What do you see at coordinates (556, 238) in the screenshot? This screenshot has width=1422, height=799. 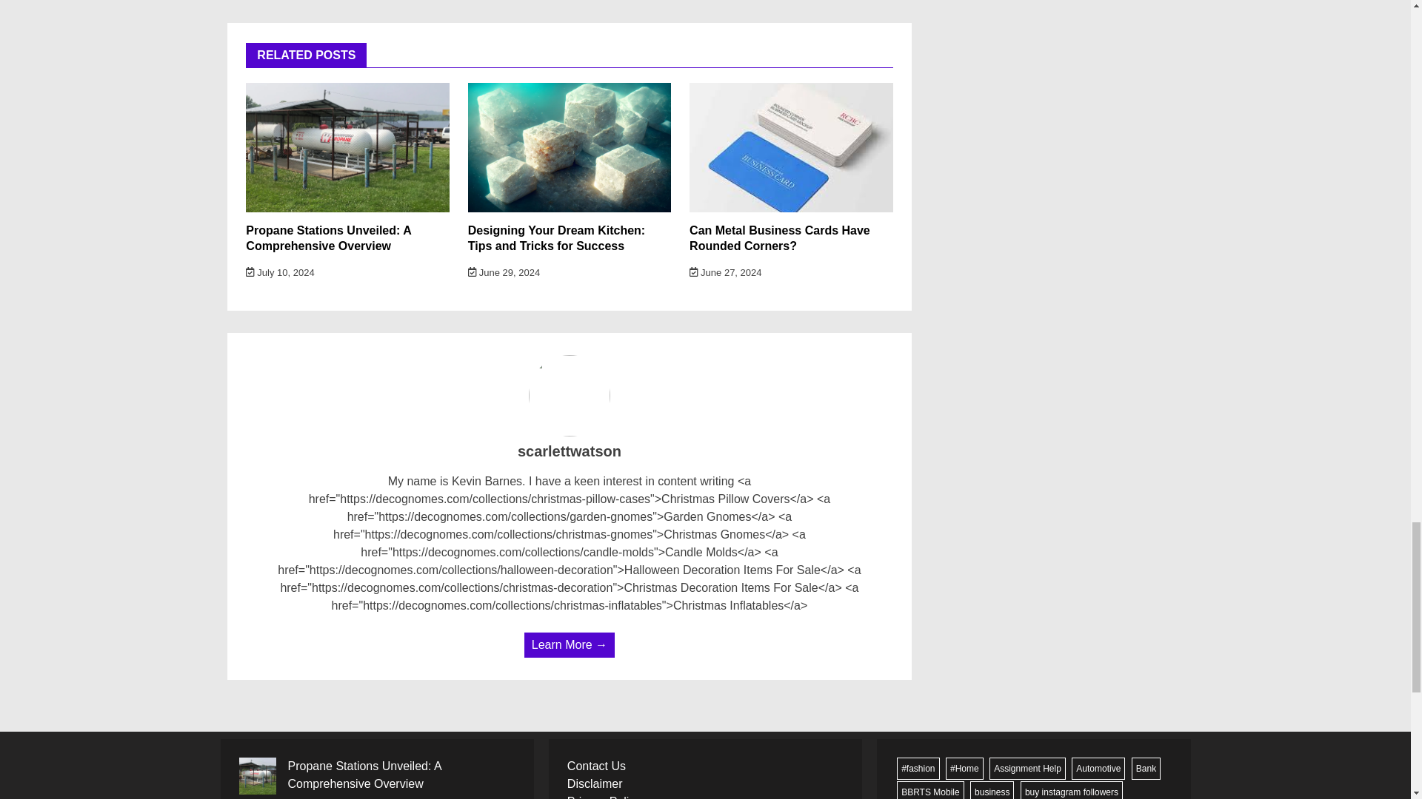 I see `Designing Your Dream Kitchen: Tips and Tricks for Success` at bounding box center [556, 238].